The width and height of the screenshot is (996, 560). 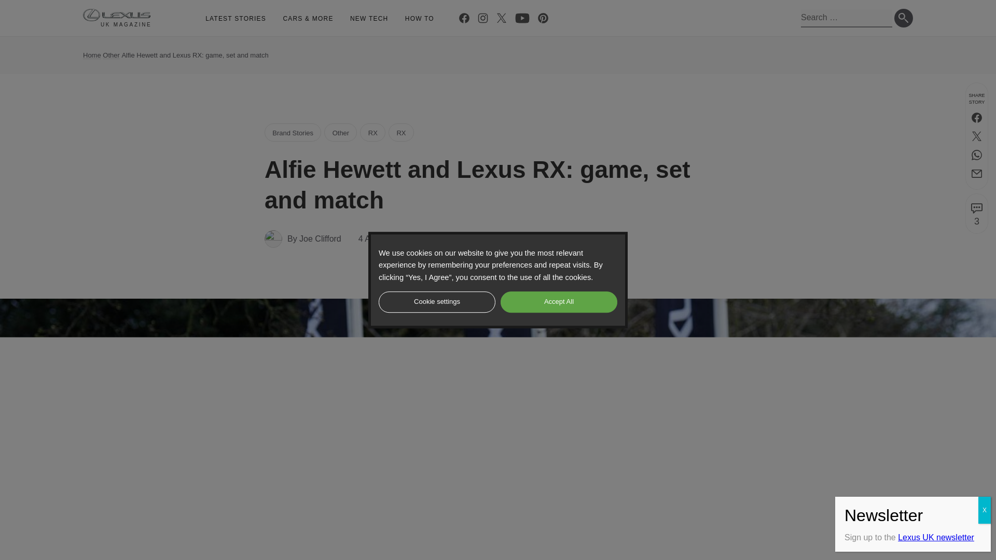 I want to click on Brand Stories, so click(x=293, y=132).